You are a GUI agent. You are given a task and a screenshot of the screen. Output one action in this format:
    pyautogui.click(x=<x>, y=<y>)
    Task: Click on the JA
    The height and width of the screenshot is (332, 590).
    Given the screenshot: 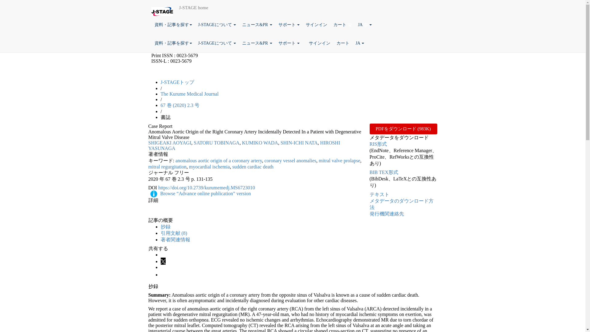 What is the action you would take?
    pyautogui.click(x=365, y=25)
    